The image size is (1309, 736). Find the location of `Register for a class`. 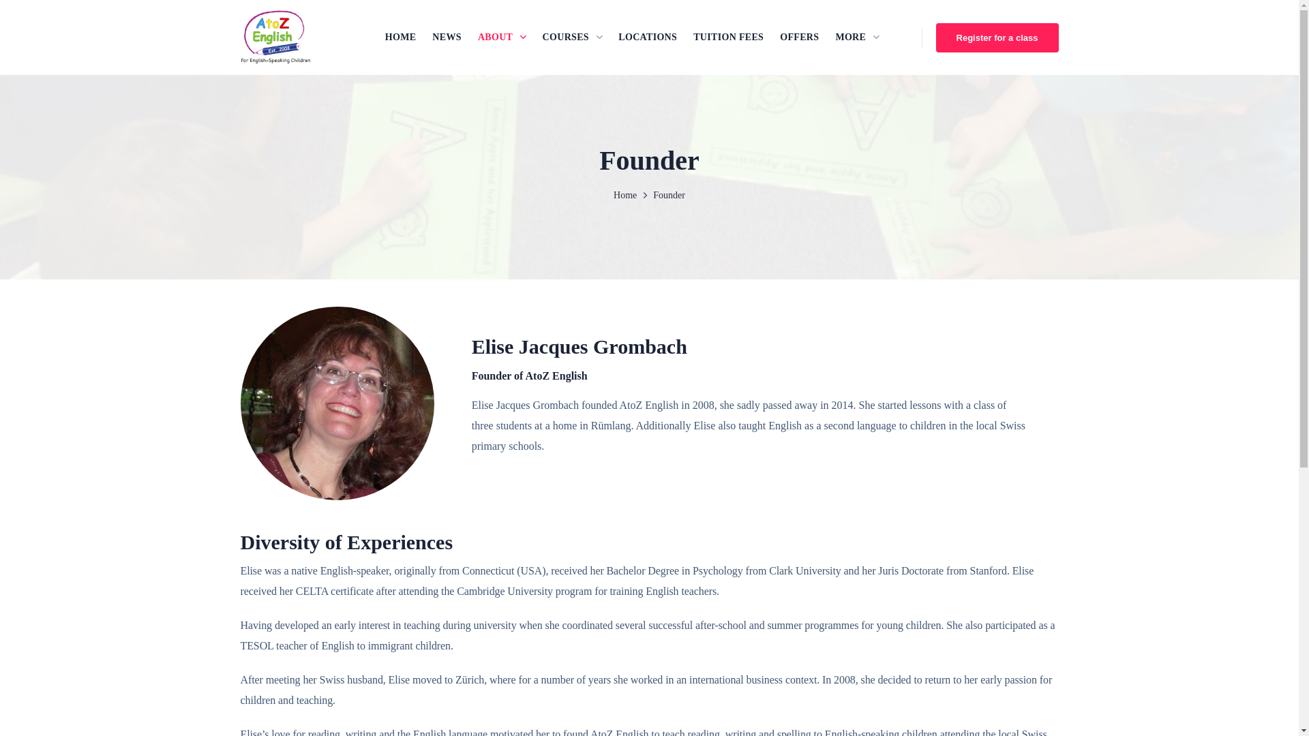

Register for a class is located at coordinates (997, 38).